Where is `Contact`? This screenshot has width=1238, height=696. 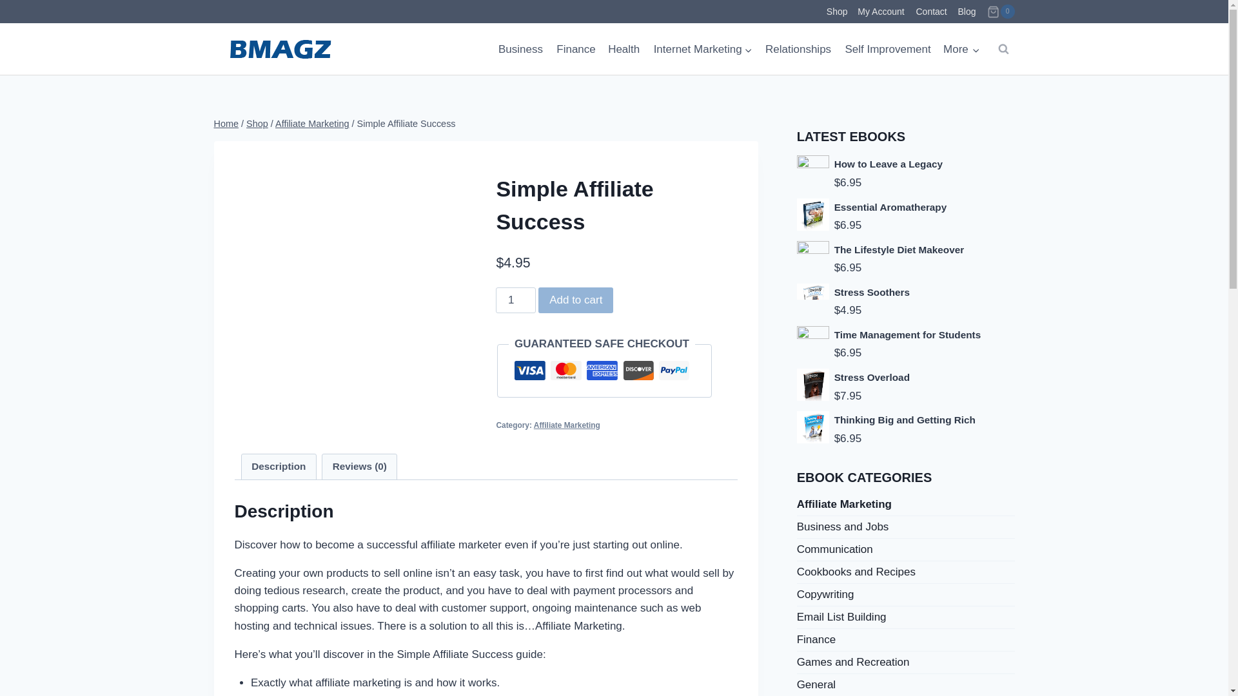 Contact is located at coordinates (931, 12).